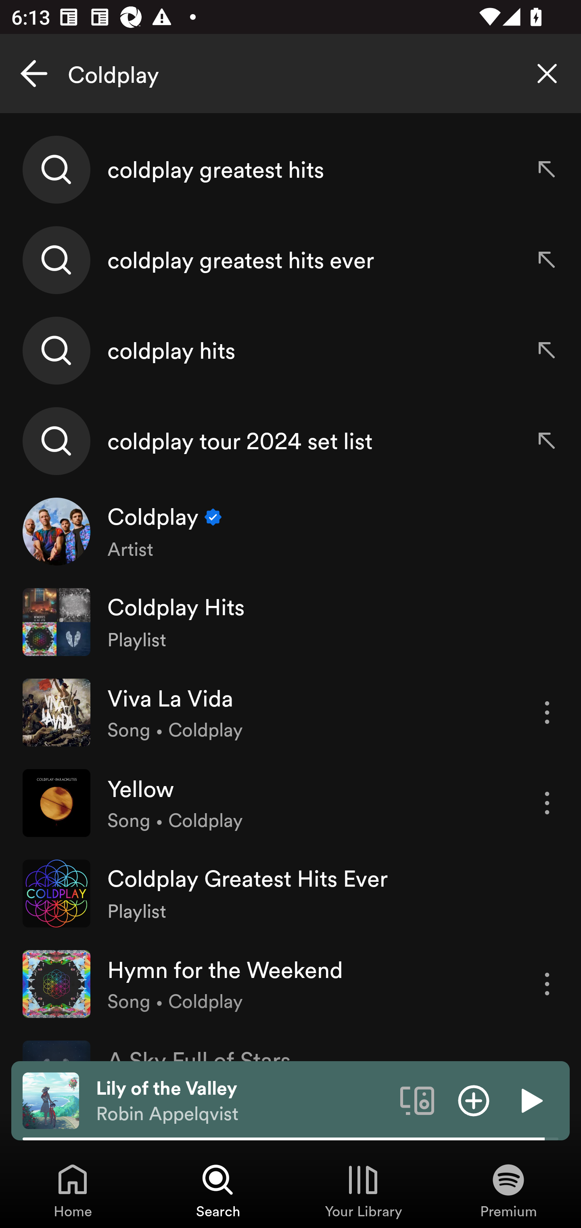 Image resolution: width=581 pixels, height=1228 pixels. I want to click on Search, Tab 2 of 4 Search Search, so click(218, 1190).